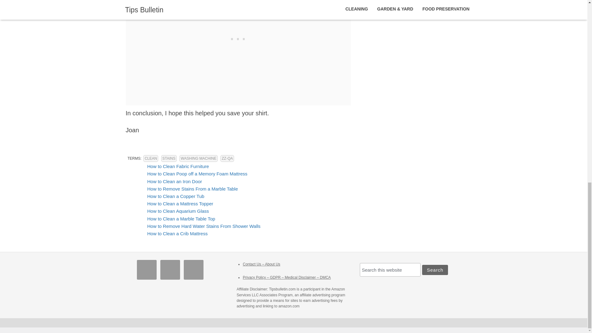 The width and height of the screenshot is (592, 333). What do you see at coordinates (175, 181) in the screenshot?
I see `How to Clean an Iron Door` at bounding box center [175, 181].